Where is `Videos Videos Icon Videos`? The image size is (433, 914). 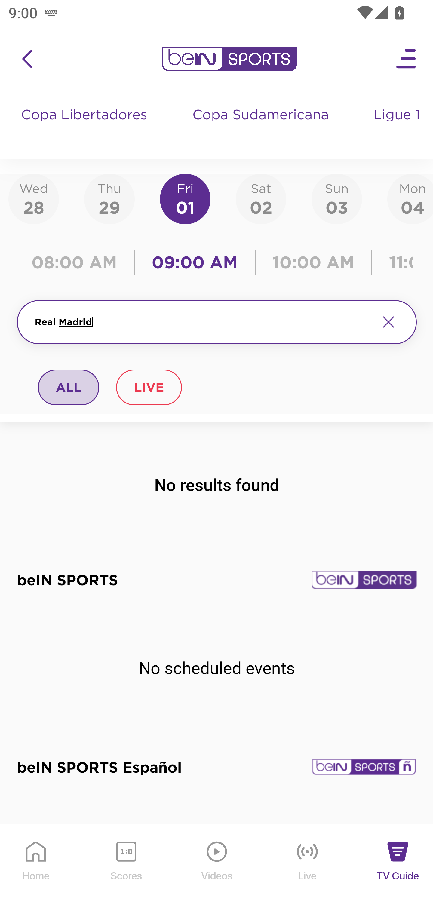 Videos Videos Icon Videos is located at coordinates (217, 870).